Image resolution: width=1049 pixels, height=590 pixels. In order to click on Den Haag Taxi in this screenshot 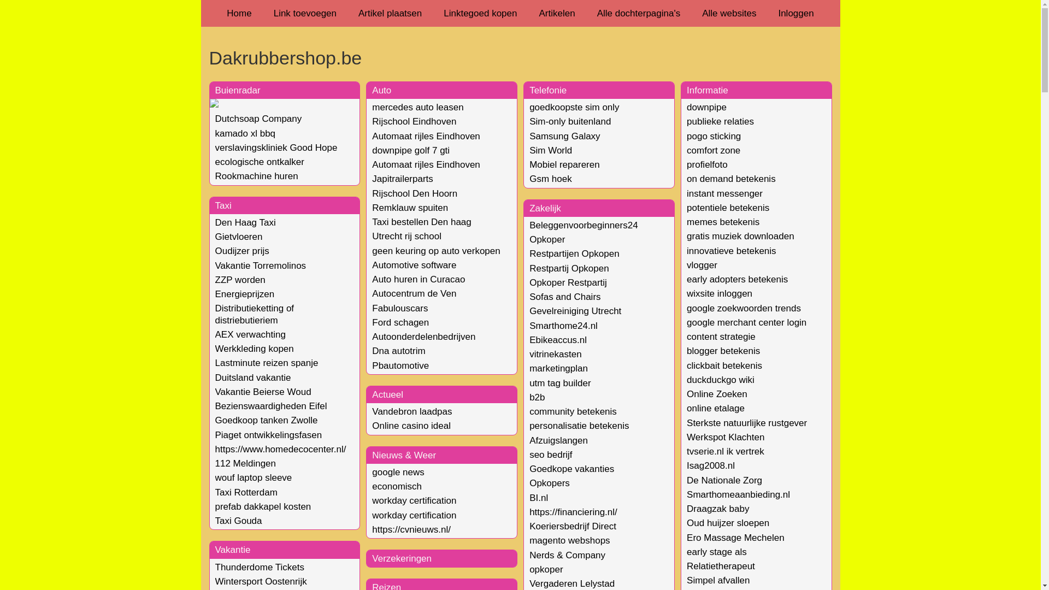, I will do `click(245, 223)`.